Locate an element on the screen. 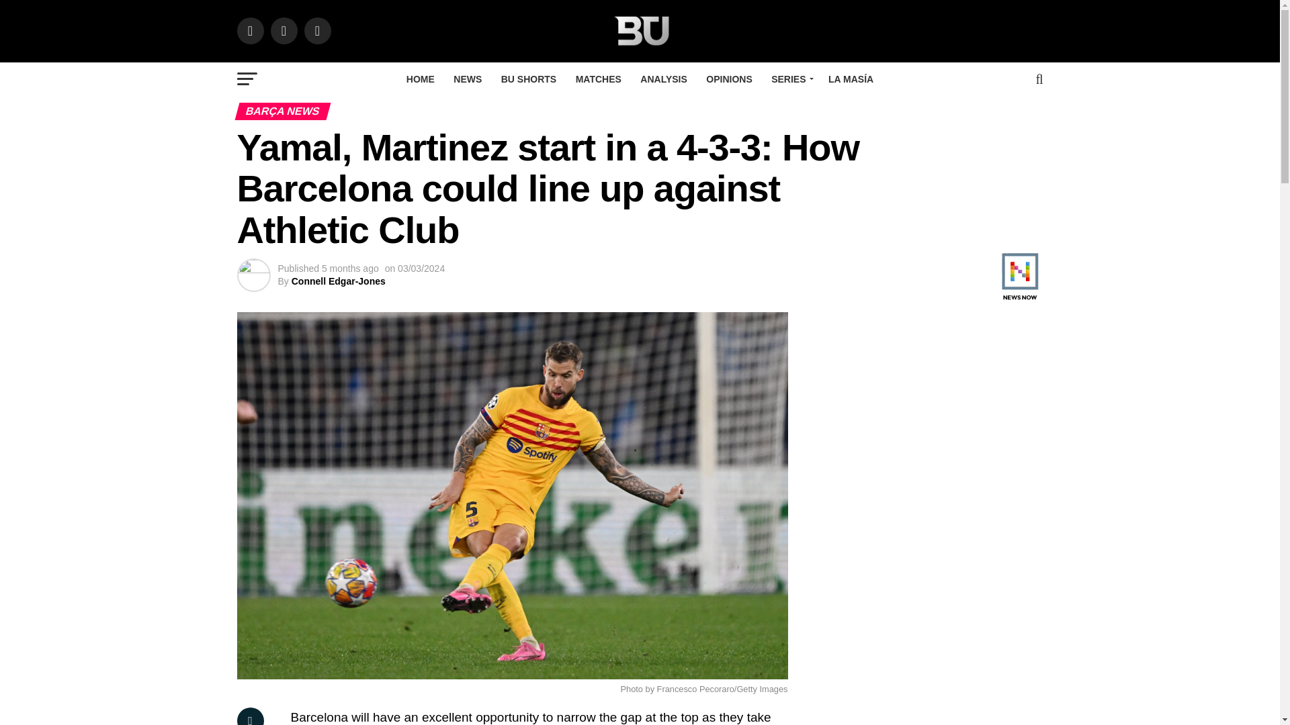 The width and height of the screenshot is (1290, 725). Posts by Connell Edgar-Jones is located at coordinates (339, 281).